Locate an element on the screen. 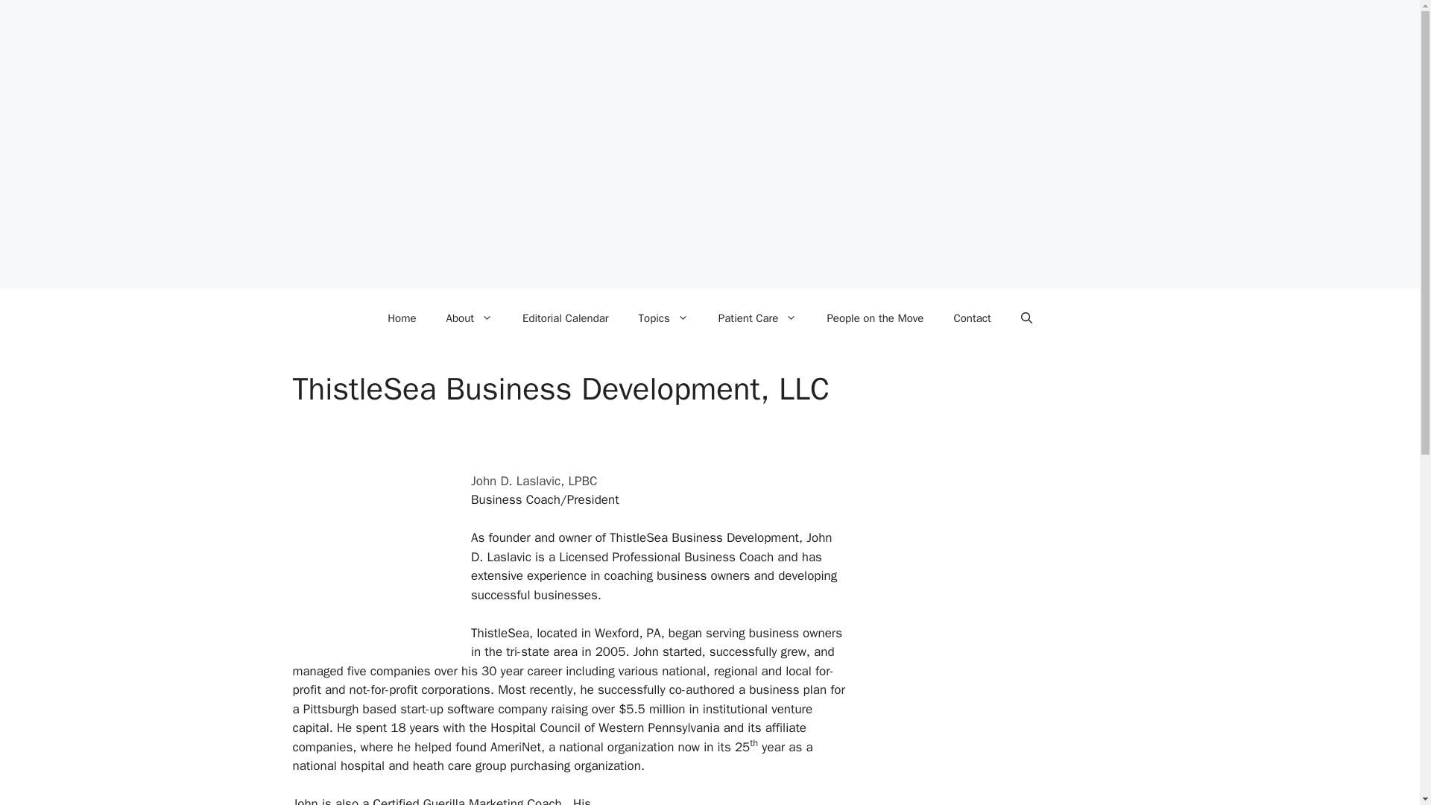 The image size is (1431, 805). People on the Move is located at coordinates (875, 318).